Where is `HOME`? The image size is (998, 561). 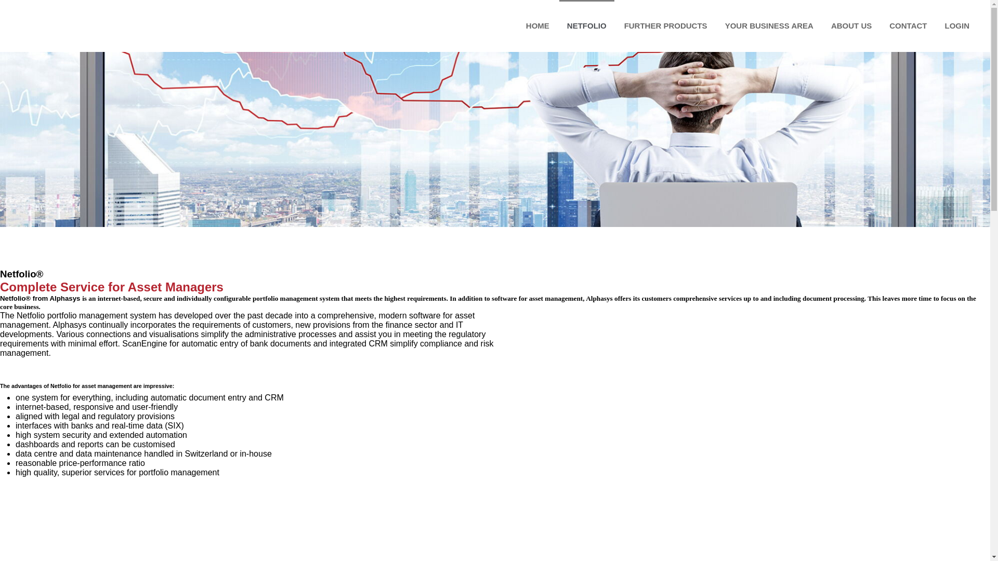
HOME is located at coordinates (537, 26).